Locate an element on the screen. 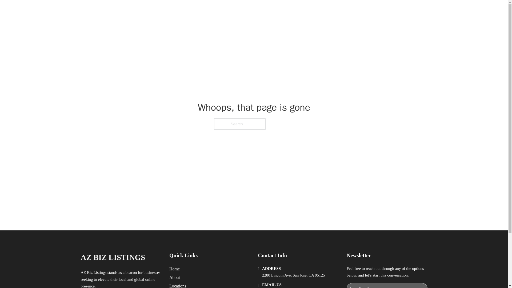 This screenshot has width=512, height=288. Locations is located at coordinates (178, 285).